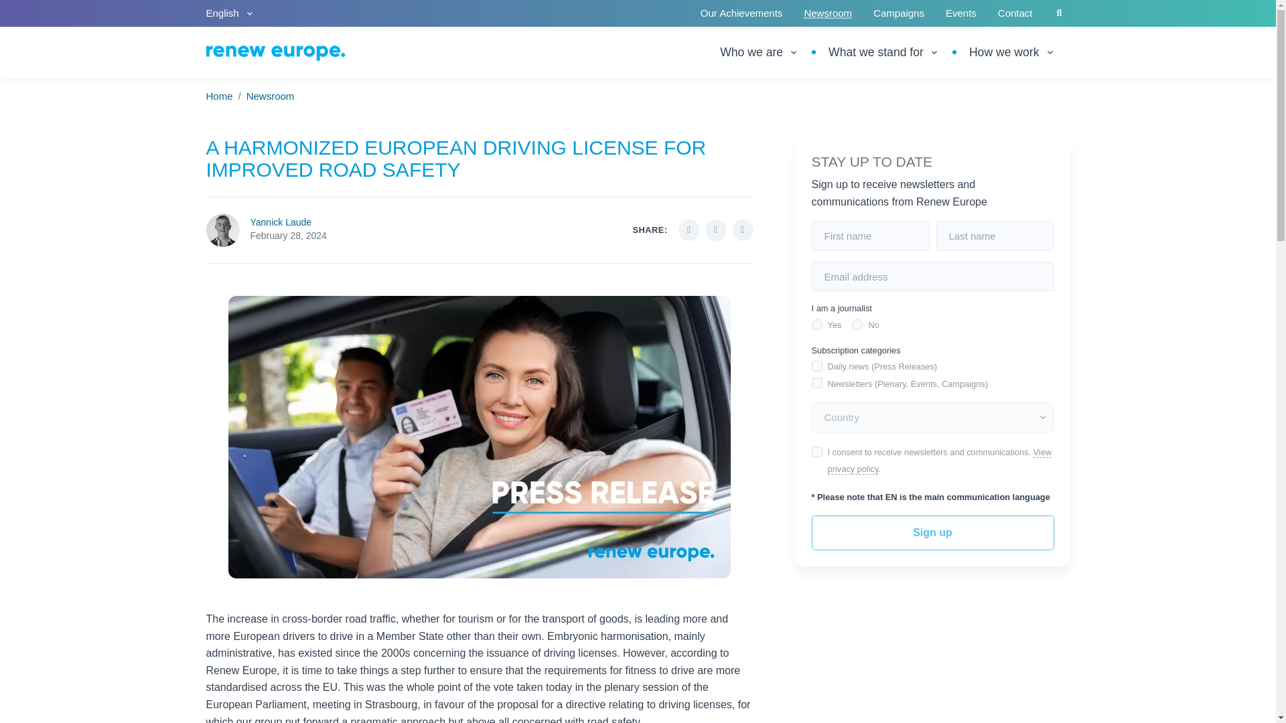 This screenshot has height=723, width=1286. What do you see at coordinates (960, 13) in the screenshot?
I see `Events` at bounding box center [960, 13].